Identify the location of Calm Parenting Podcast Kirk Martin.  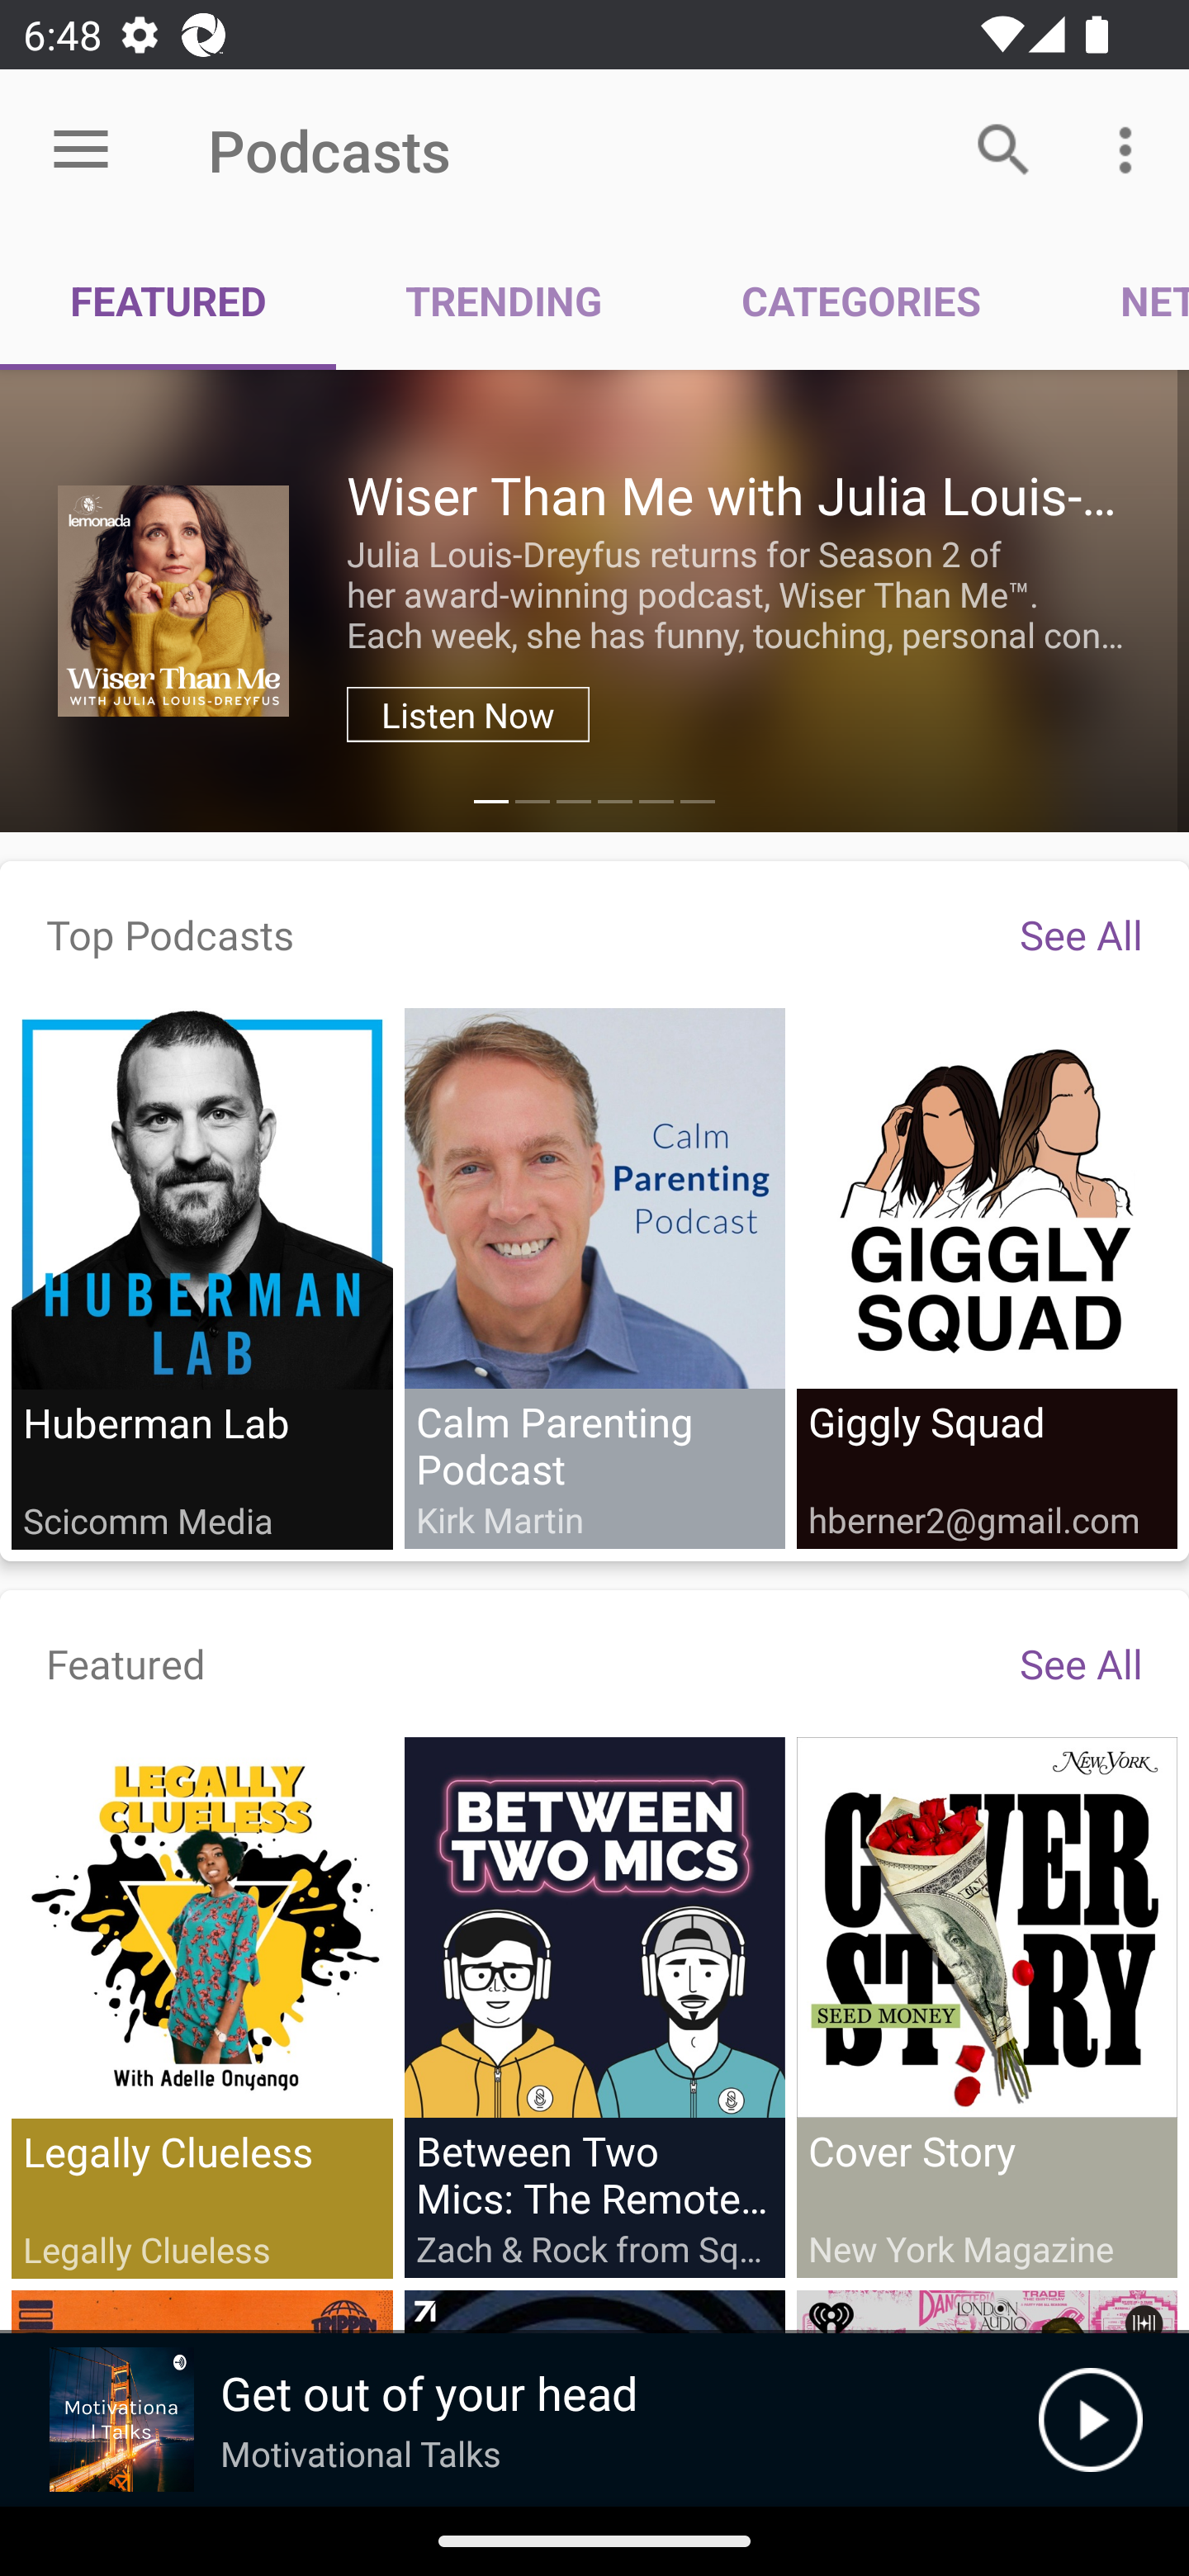
(594, 1277).